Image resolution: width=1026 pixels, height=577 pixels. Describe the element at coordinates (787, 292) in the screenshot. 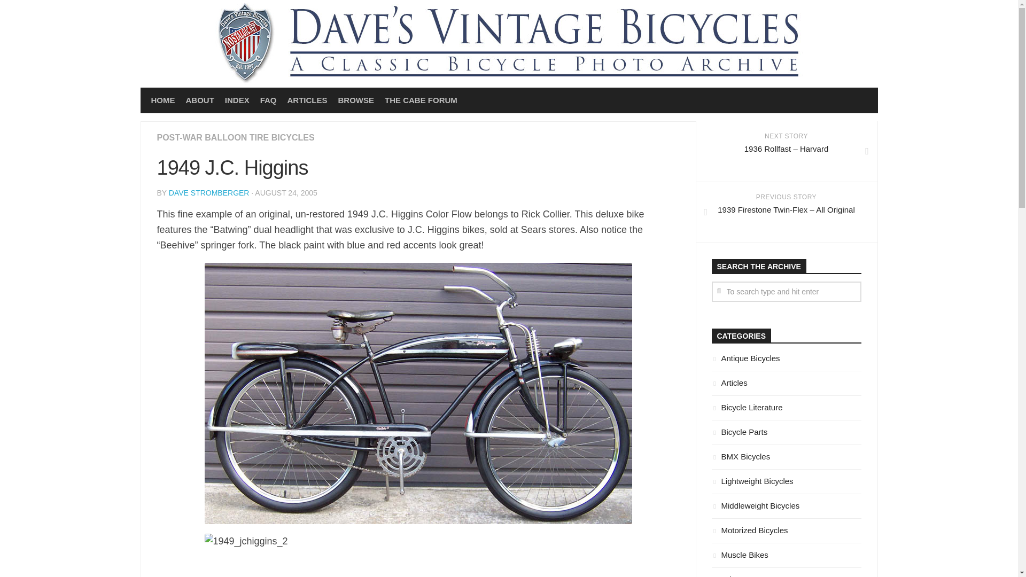

I see `To search type and hit enter` at that location.